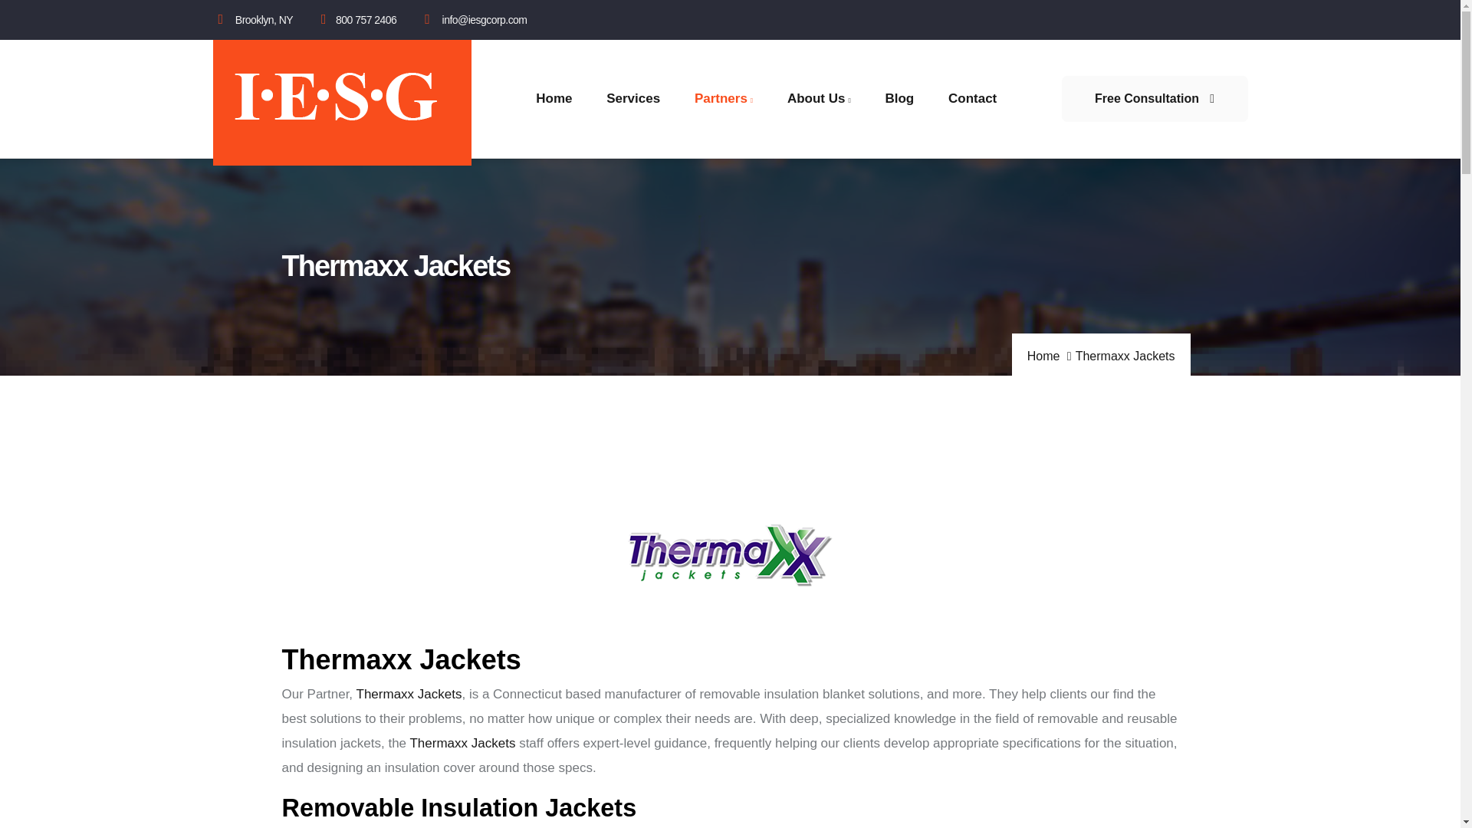 The width and height of the screenshot is (1472, 828). I want to click on Thermaxx Jackets, so click(462, 743).